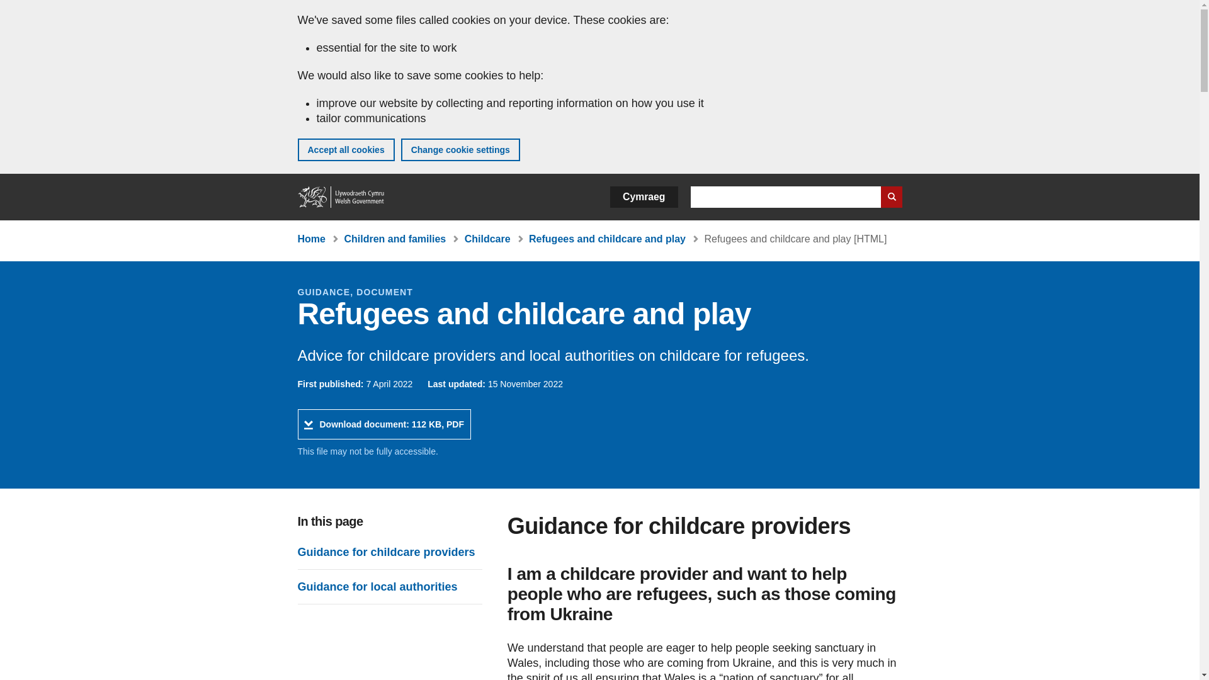 Image resolution: width=1209 pixels, height=680 pixels. I want to click on Refugees and childcare and play, so click(607, 239).